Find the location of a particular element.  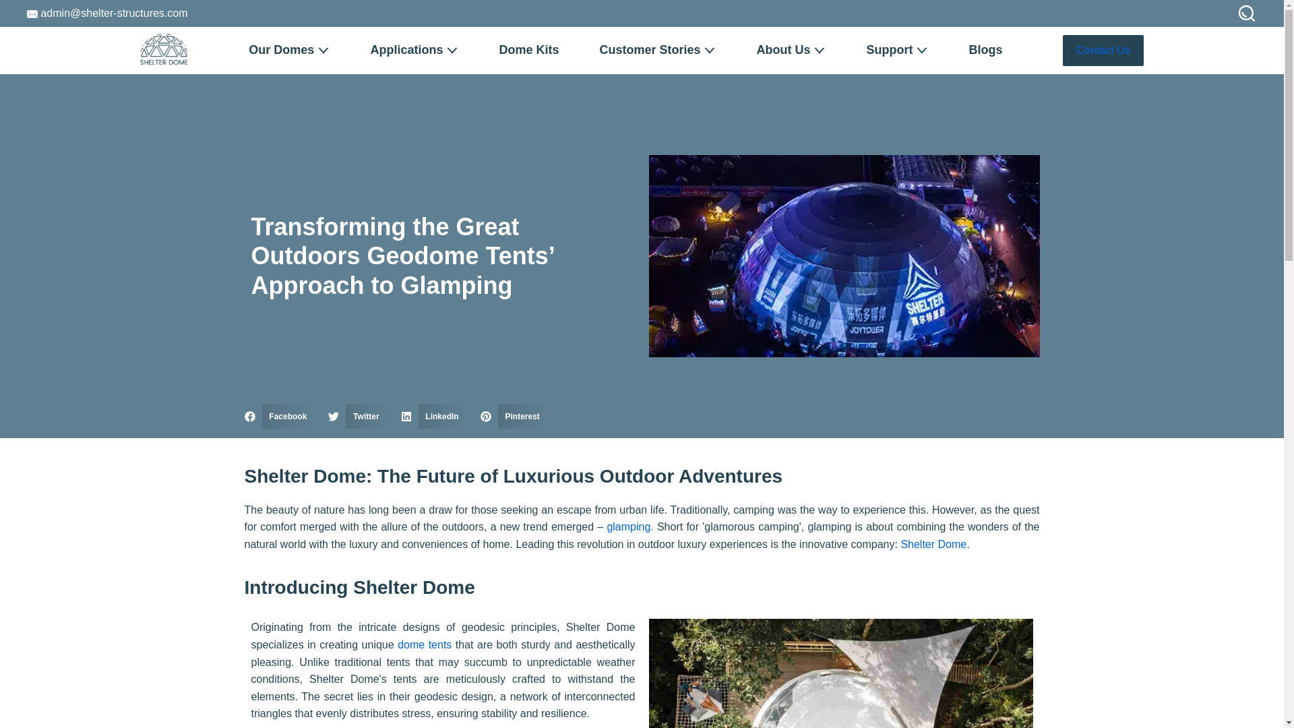

Dome Kits is located at coordinates (528, 50).